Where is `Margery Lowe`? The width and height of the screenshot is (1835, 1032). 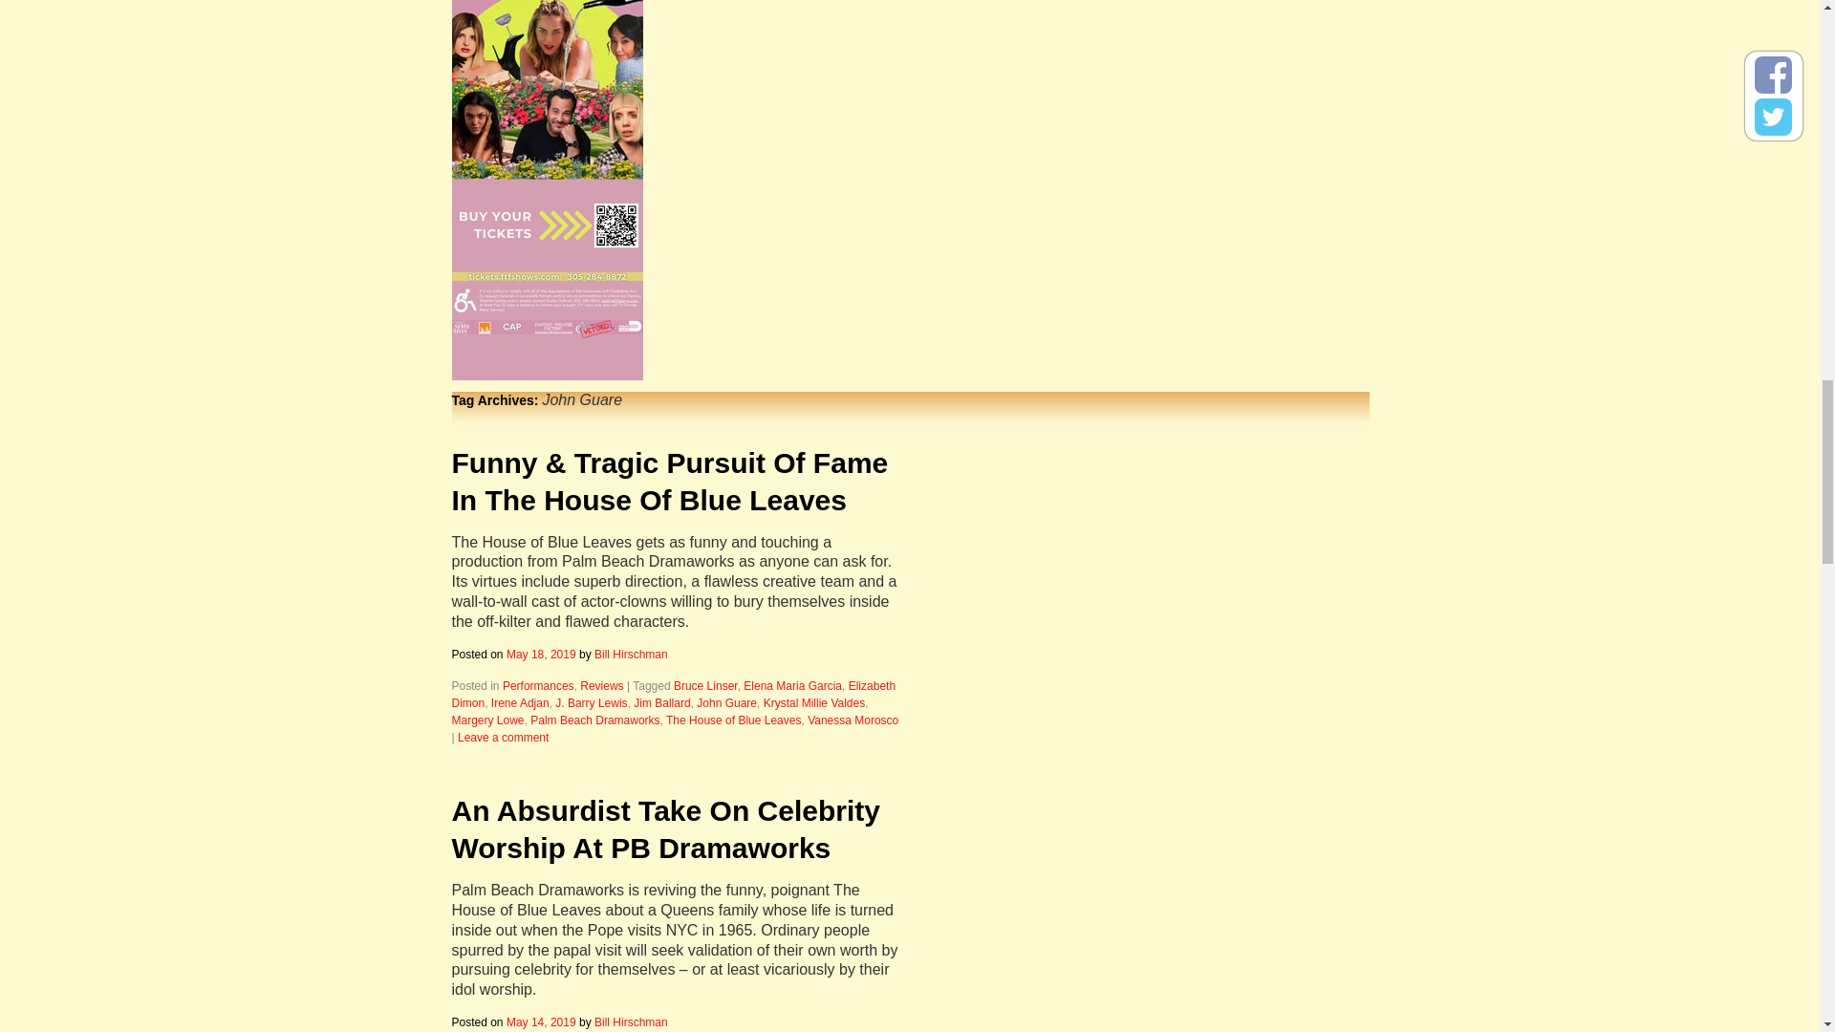 Margery Lowe is located at coordinates (487, 720).